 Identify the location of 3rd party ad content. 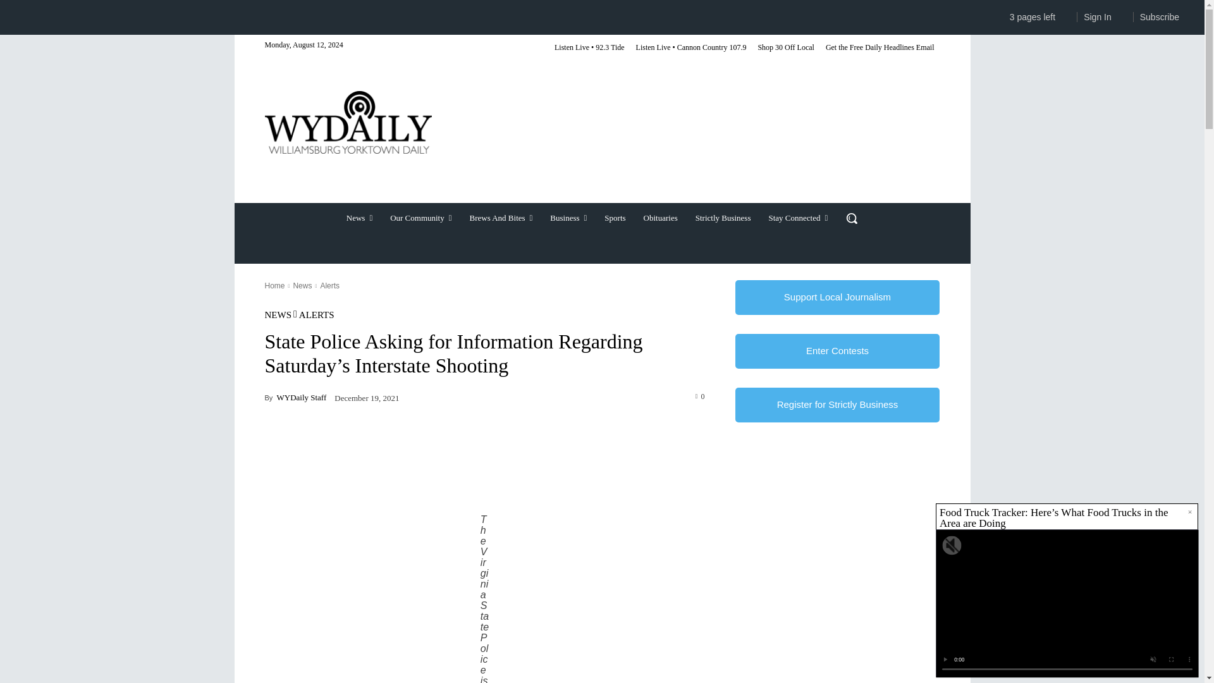
(694, 144).